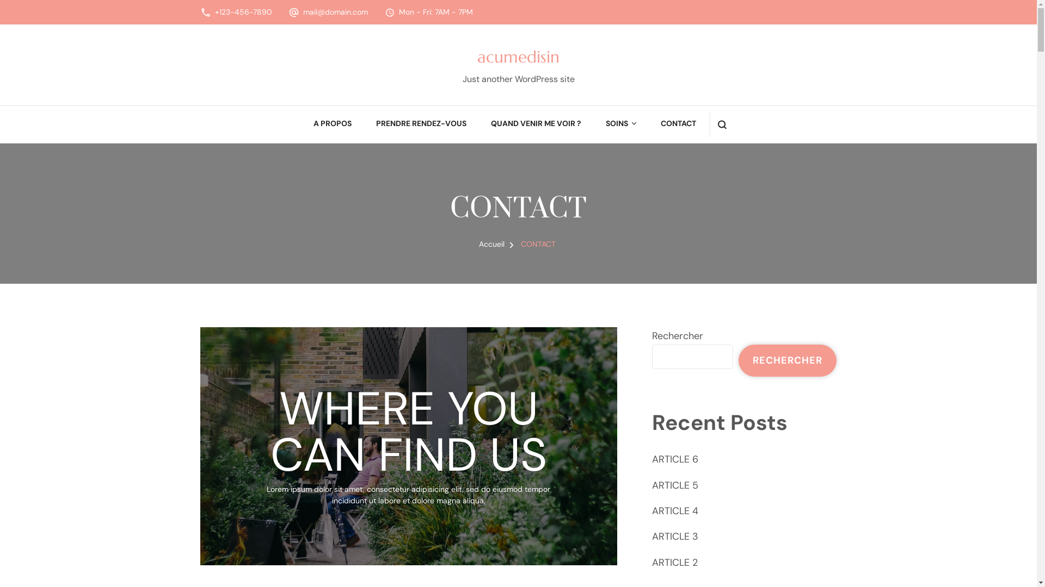 Image resolution: width=1045 pixels, height=587 pixels. Describe the element at coordinates (243, 12) in the screenshot. I see `+123-456-7890` at that location.